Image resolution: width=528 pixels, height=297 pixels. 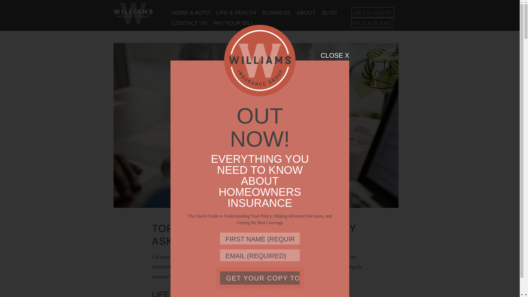 I want to click on CONTACT US, so click(x=189, y=22).